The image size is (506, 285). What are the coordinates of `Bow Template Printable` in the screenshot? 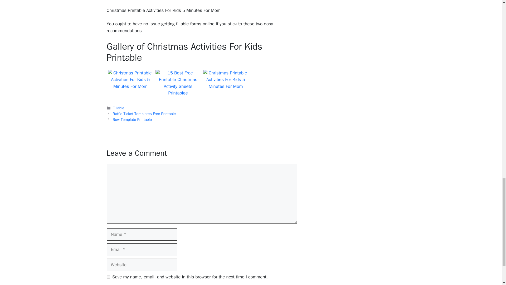 It's located at (132, 119).